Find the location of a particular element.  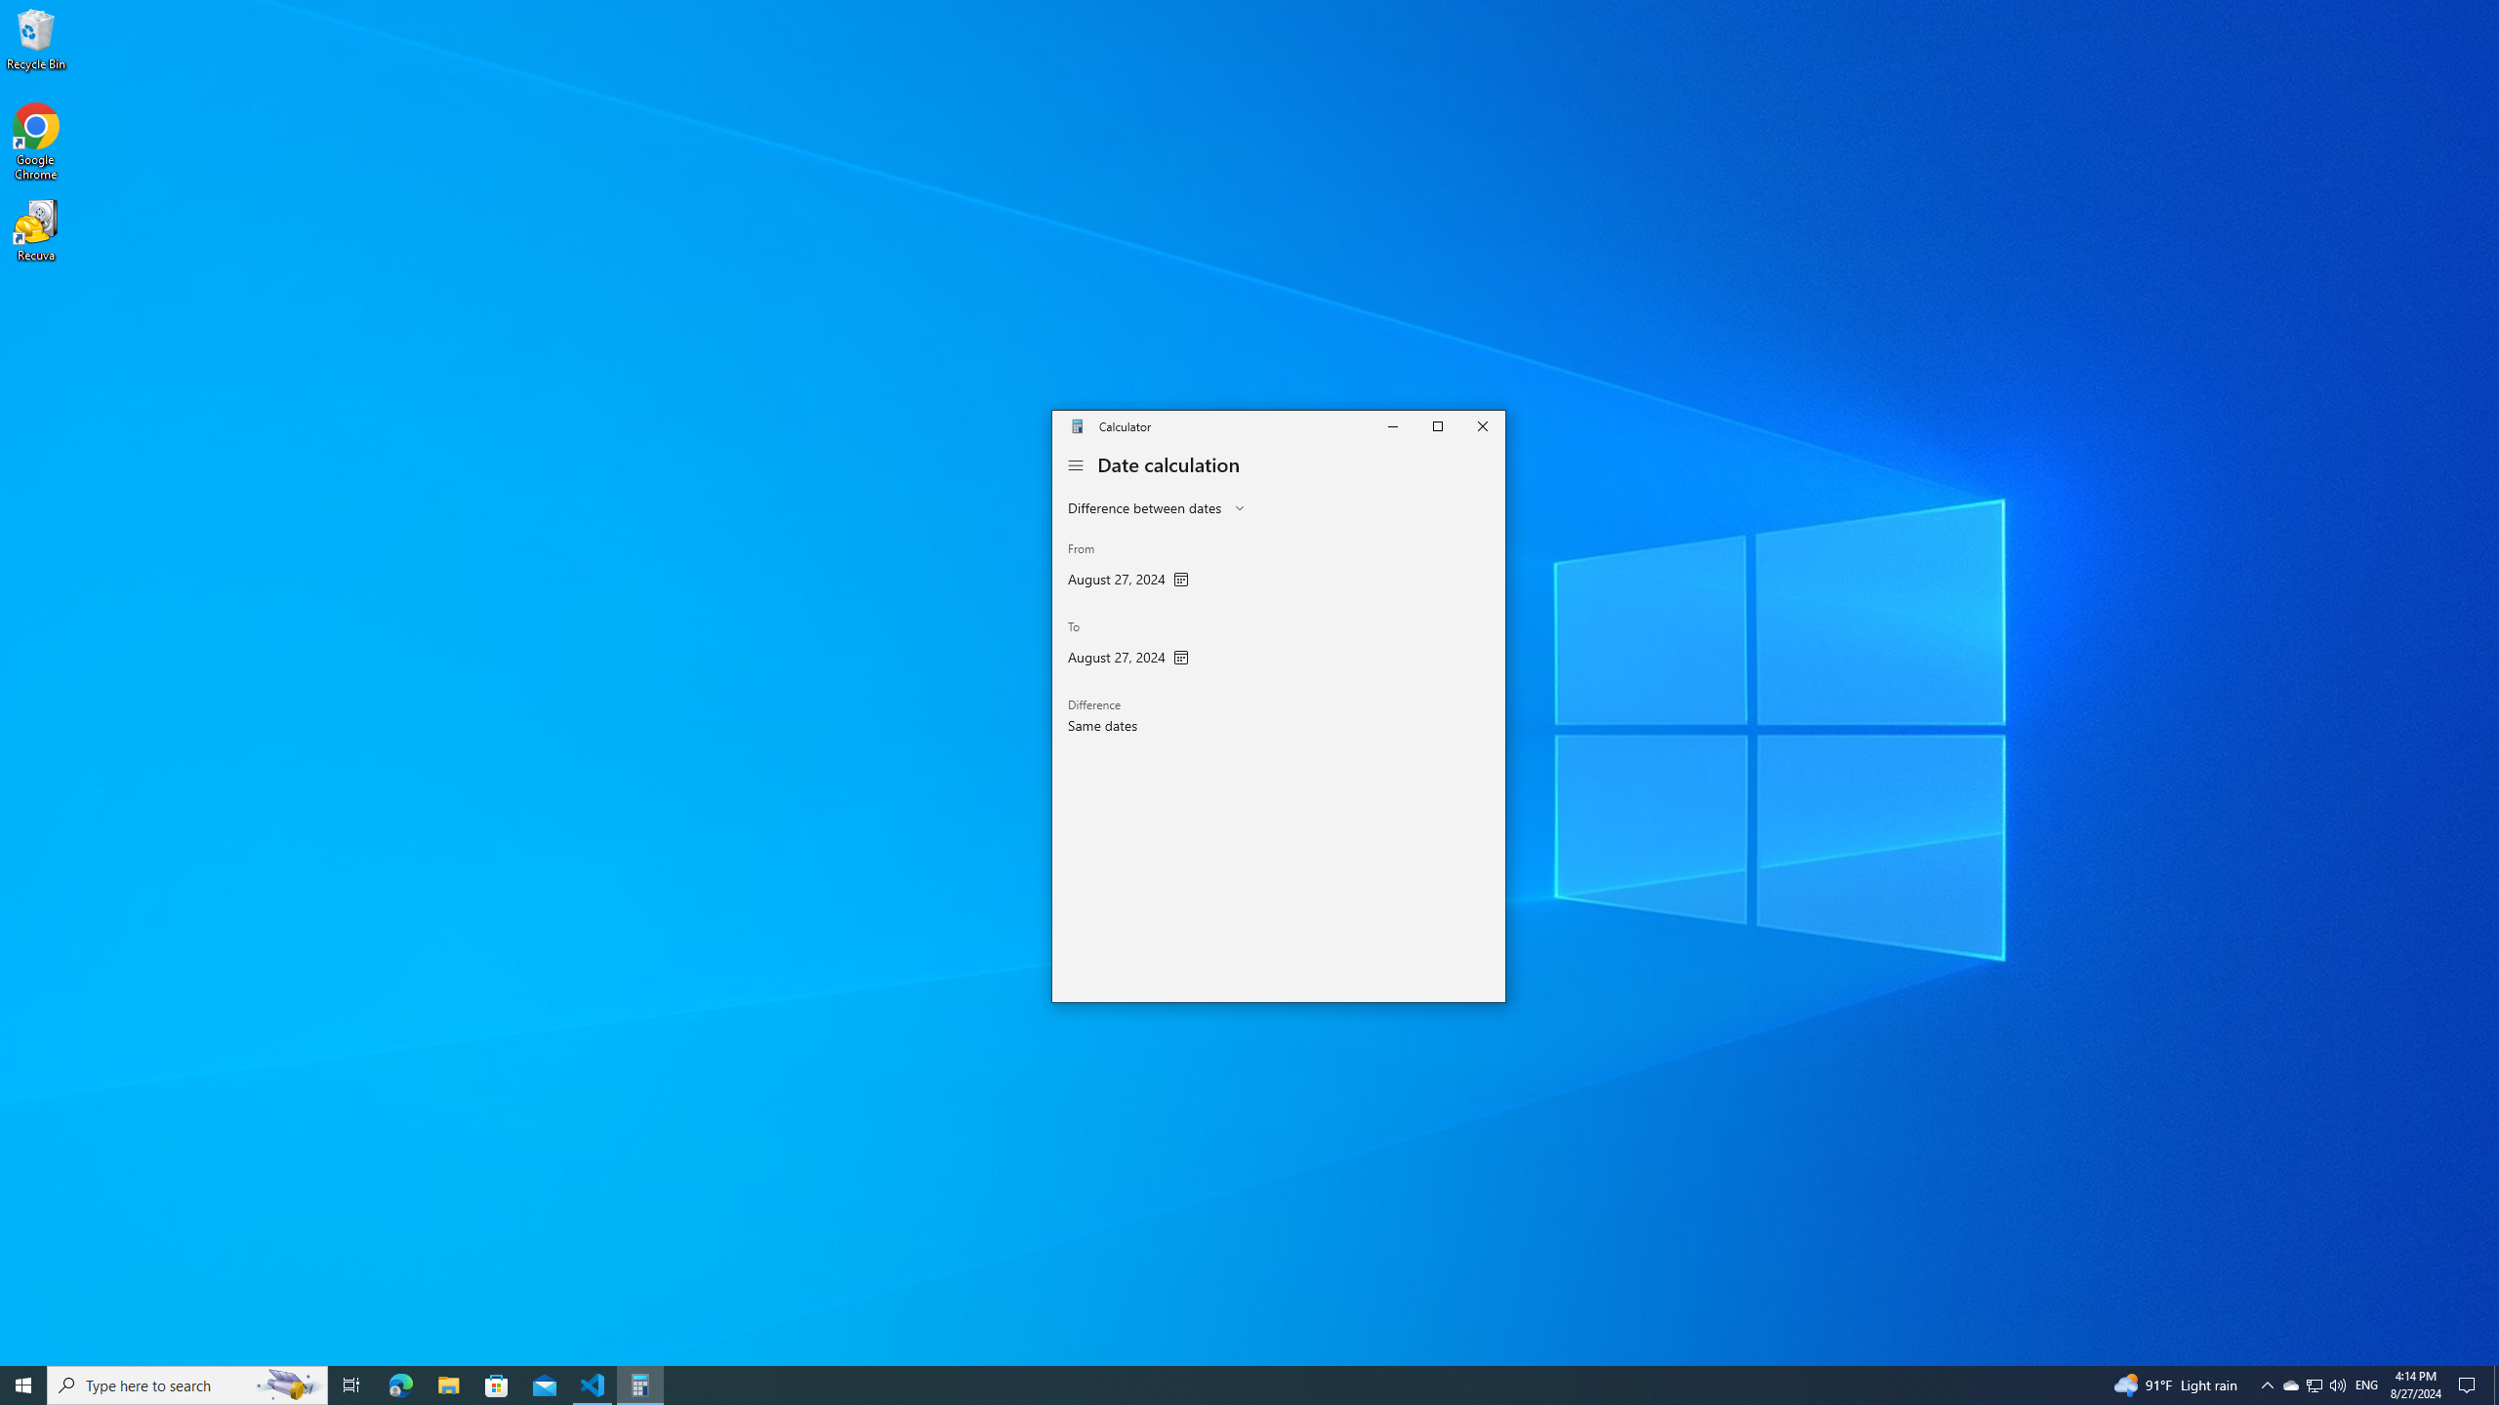

Open Navigation is located at coordinates (2314, 1385).